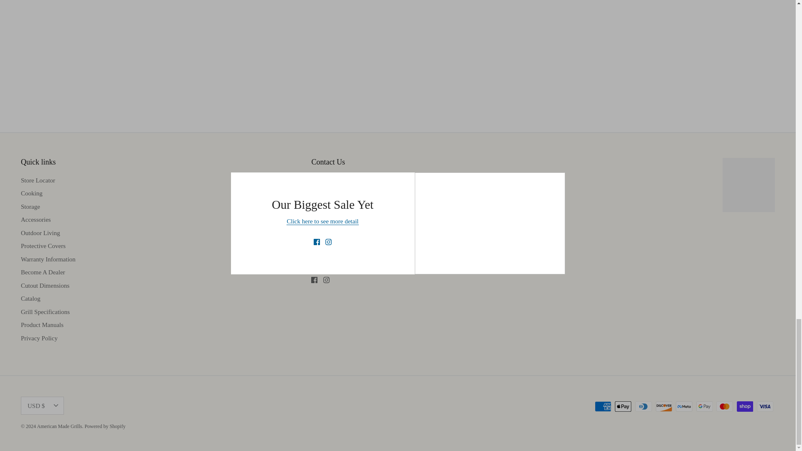  What do you see at coordinates (724, 407) in the screenshot?
I see `Mastercard` at bounding box center [724, 407].